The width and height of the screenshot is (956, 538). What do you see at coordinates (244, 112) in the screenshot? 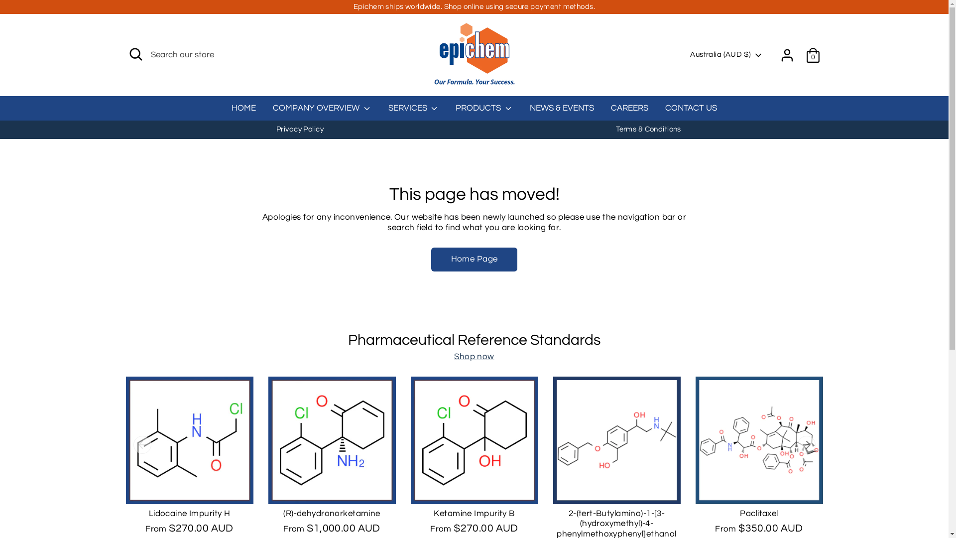
I see `HOME` at bounding box center [244, 112].